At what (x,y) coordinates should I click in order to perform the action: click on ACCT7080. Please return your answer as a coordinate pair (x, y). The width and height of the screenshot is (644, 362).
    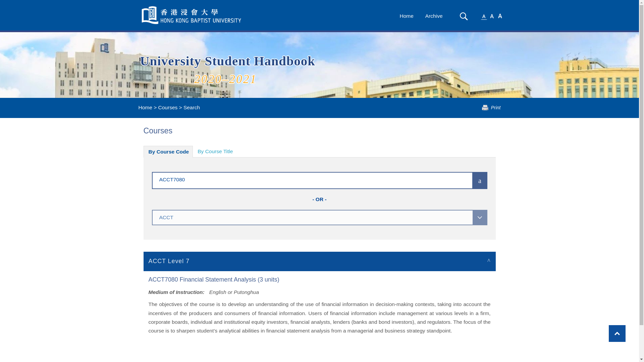
    Looking at the image, I should click on (302, 179).